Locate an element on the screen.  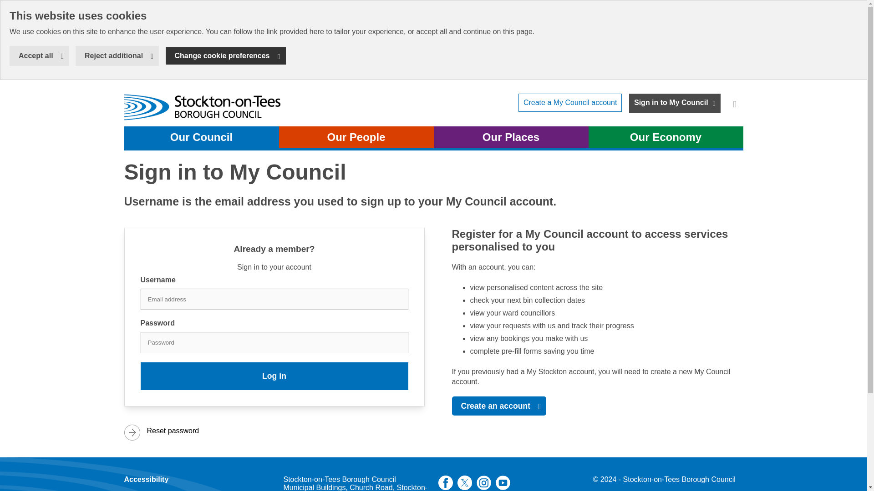
Stockton Council - Instagram is located at coordinates (39, 55).